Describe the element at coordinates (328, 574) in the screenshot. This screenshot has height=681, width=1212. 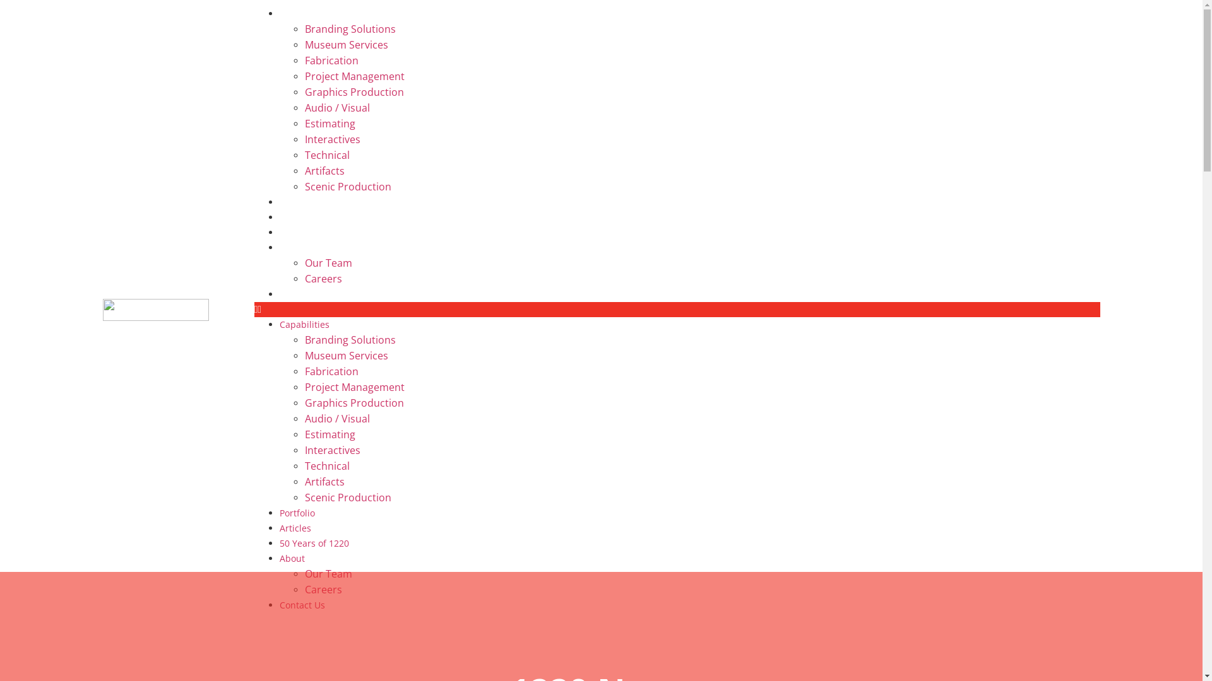
I see `Our Team` at that location.